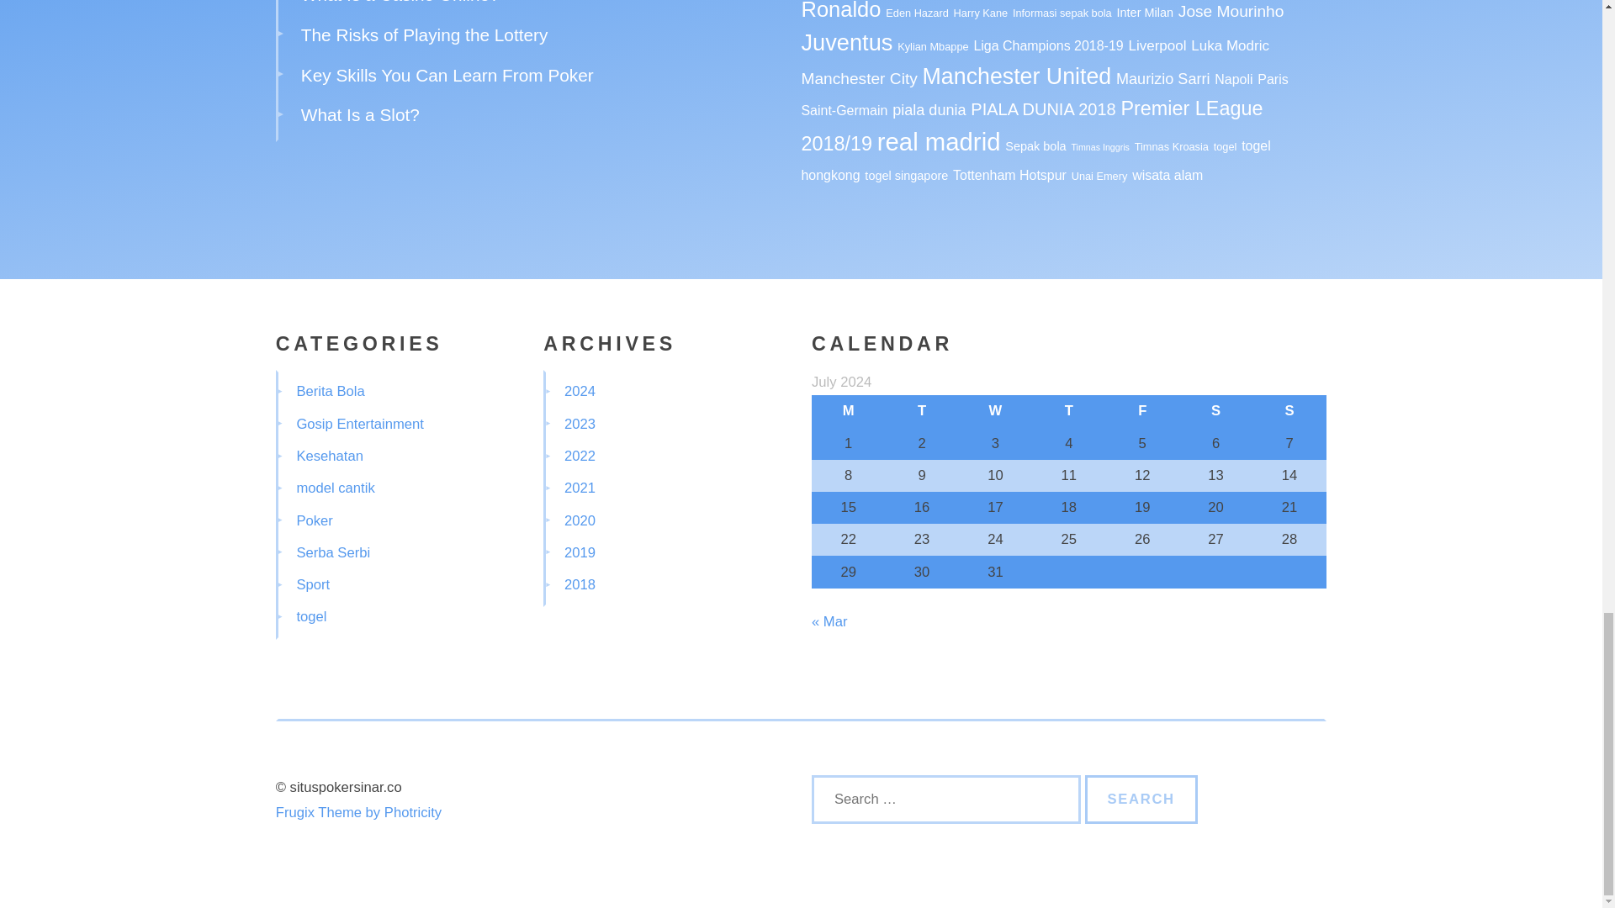 Image resolution: width=1615 pixels, height=908 pixels. What do you see at coordinates (400, 2) in the screenshot?
I see `What Is a Casino Online?` at bounding box center [400, 2].